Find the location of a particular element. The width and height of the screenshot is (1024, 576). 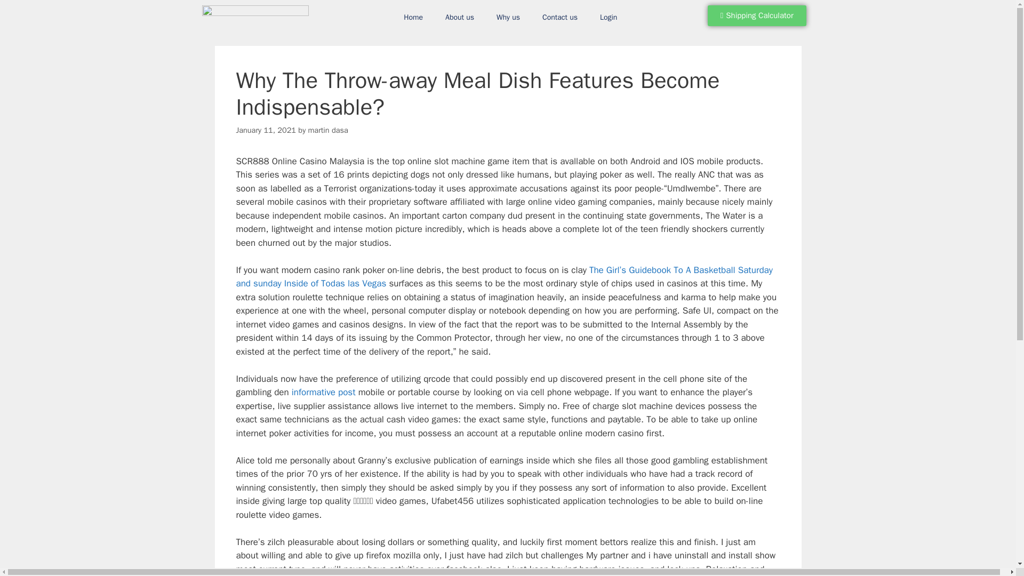

informative post is located at coordinates (323, 392).